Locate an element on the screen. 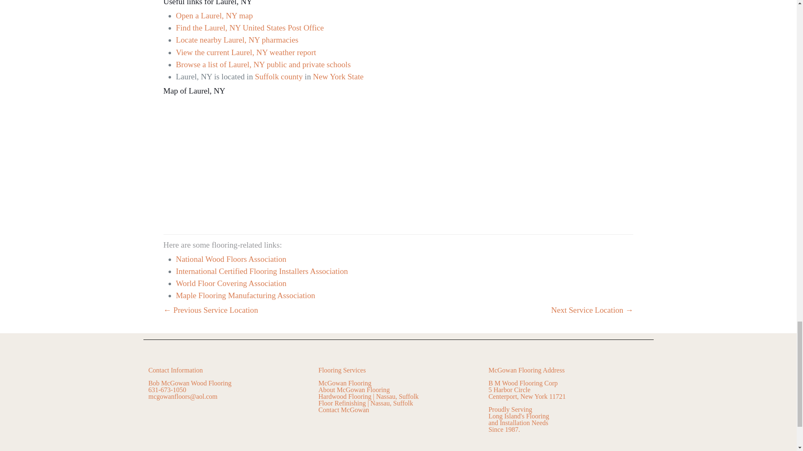 Image resolution: width=803 pixels, height=451 pixels. Browse a list of Laurel, NY public and private schools is located at coordinates (263, 64).